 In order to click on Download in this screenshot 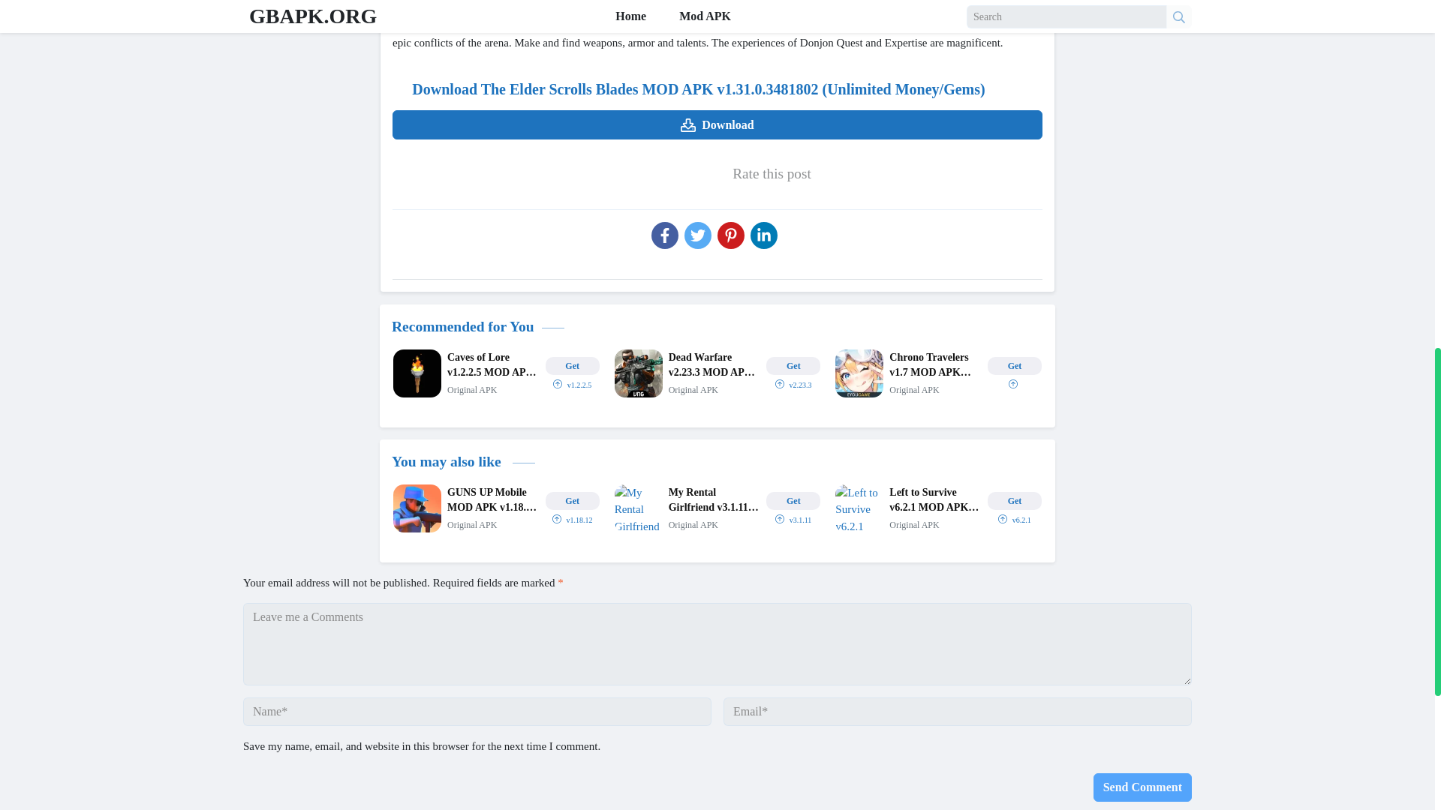, I will do `click(717, 124)`.